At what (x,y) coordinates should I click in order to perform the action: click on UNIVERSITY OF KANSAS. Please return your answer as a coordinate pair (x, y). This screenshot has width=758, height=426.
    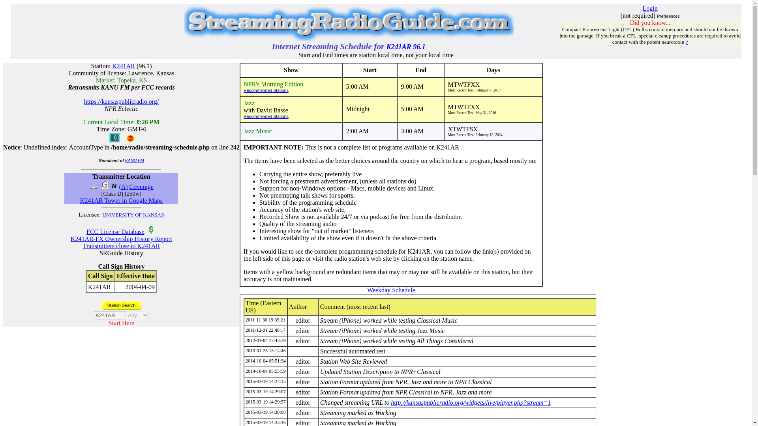
    Looking at the image, I should click on (133, 215).